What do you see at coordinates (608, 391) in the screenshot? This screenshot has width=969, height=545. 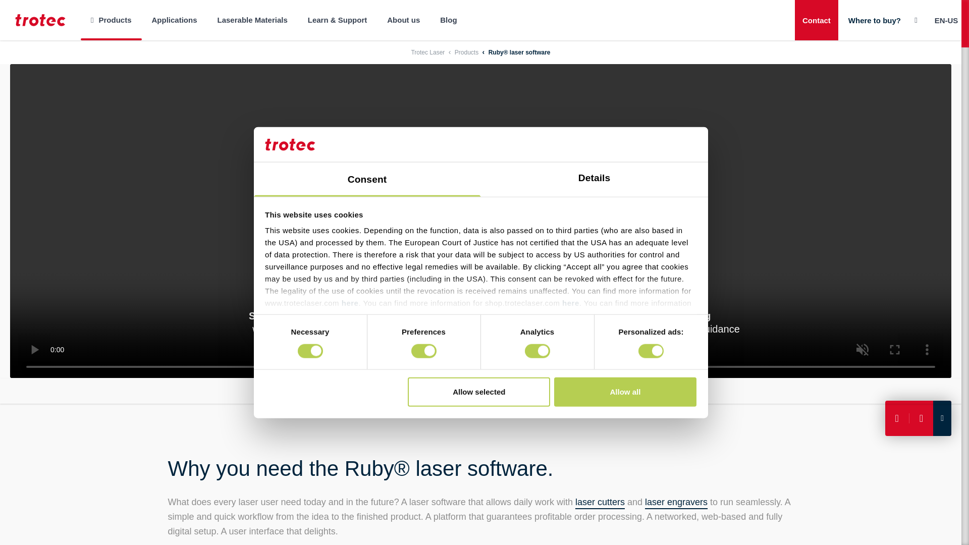 I see `FAQs` at bounding box center [608, 391].